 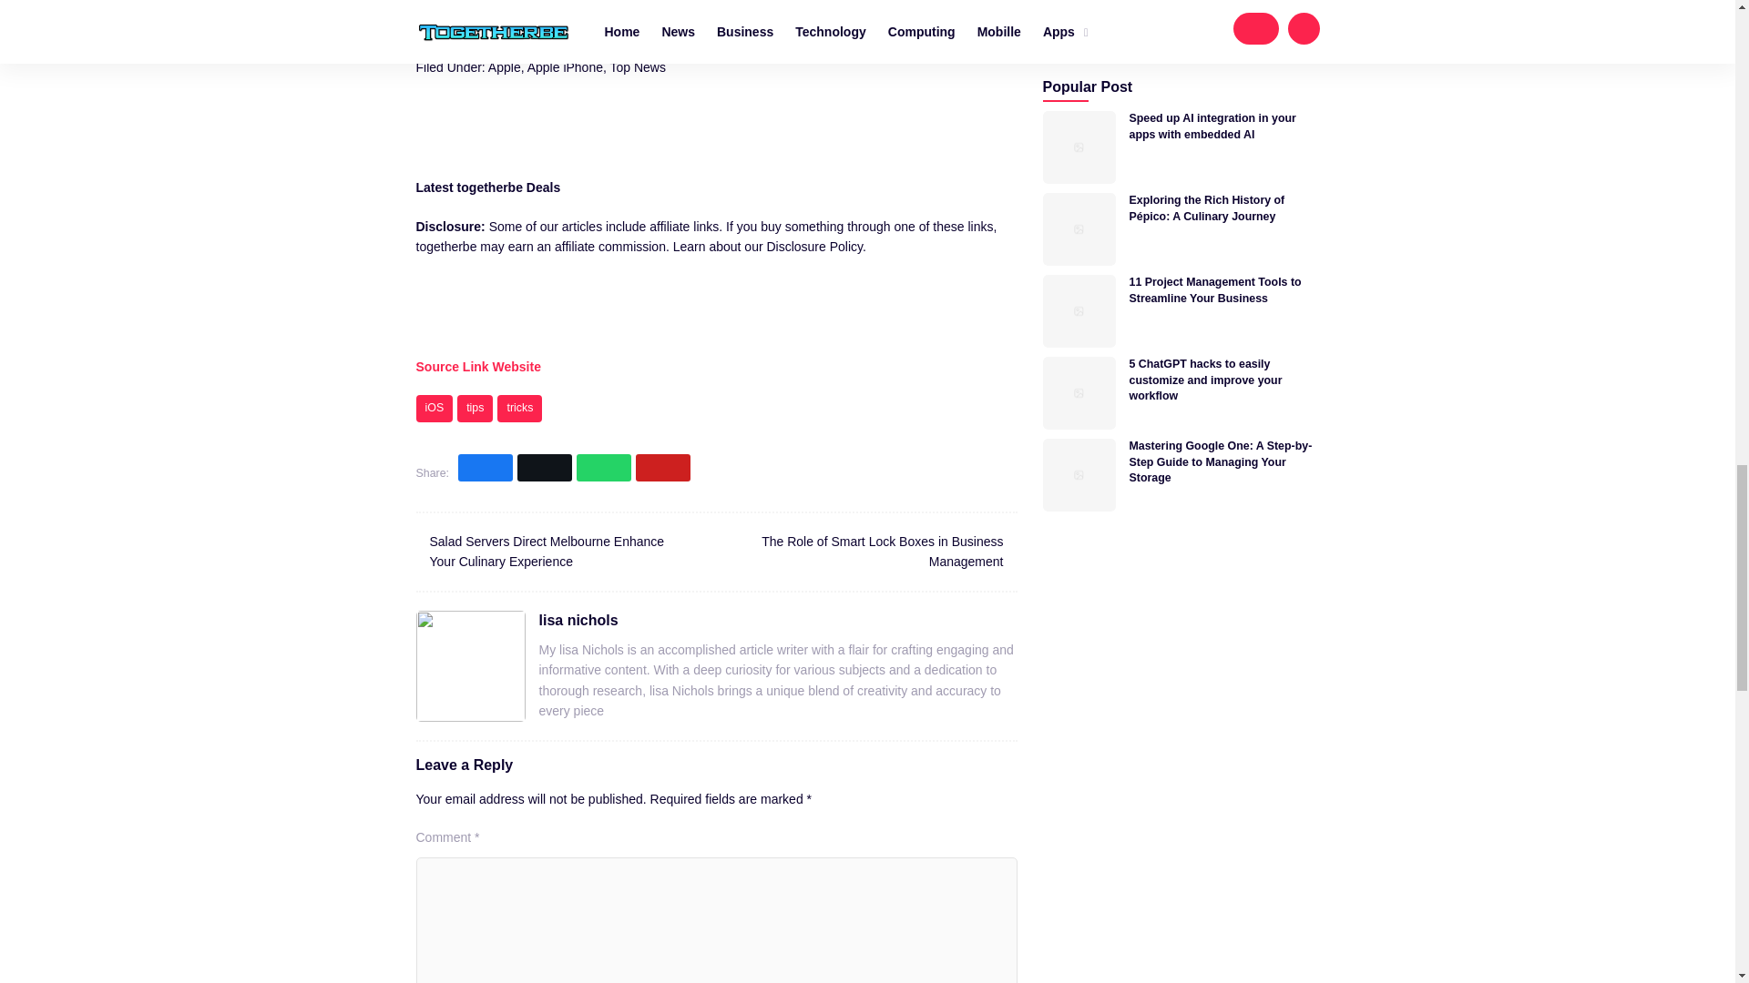 What do you see at coordinates (604, 468) in the screenshot?
I see `Share on Whatsapp` at bounding box center [604, 468].